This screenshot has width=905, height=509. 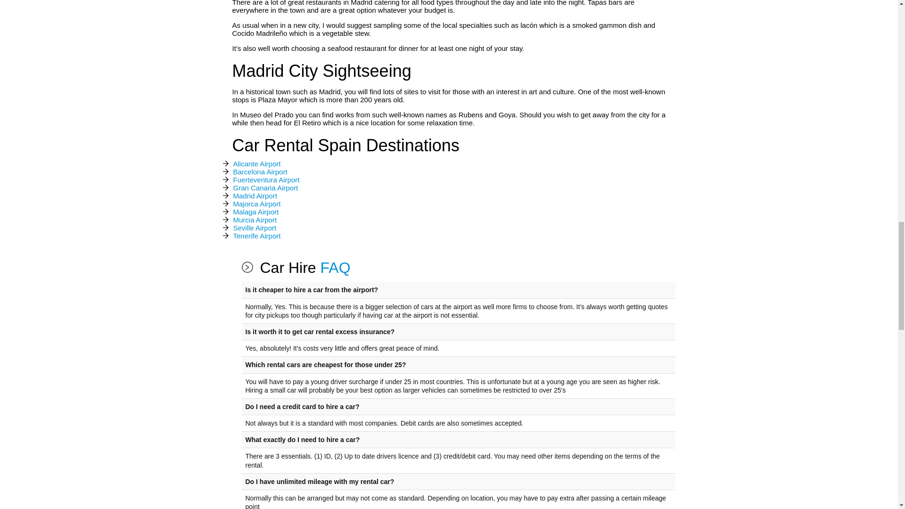 What do you see at coordinates (256, 164) in the screenshot?
I see `Alicante Airport` at bounding box center [256, 164].